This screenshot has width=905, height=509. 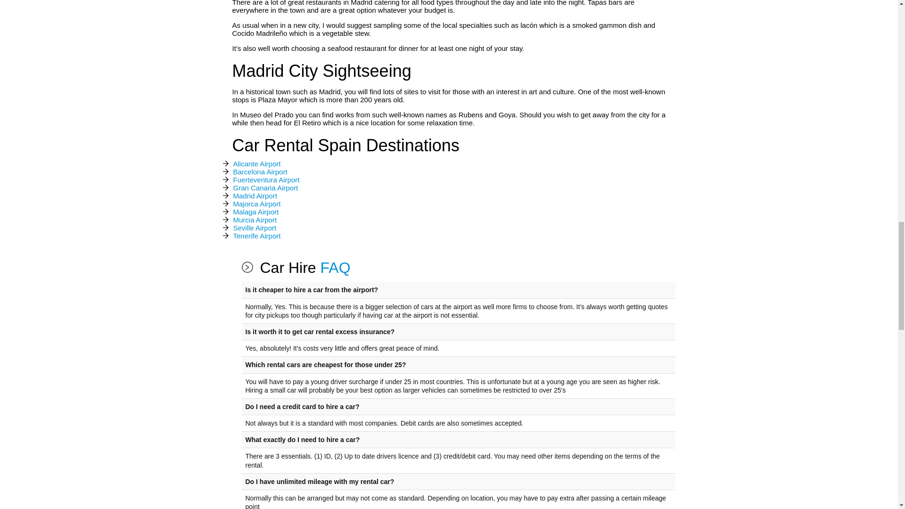 What do you see at coordinates (256, 164) in the screenshot?
I see `Alicante Airport` at bounding box center [256, 164].